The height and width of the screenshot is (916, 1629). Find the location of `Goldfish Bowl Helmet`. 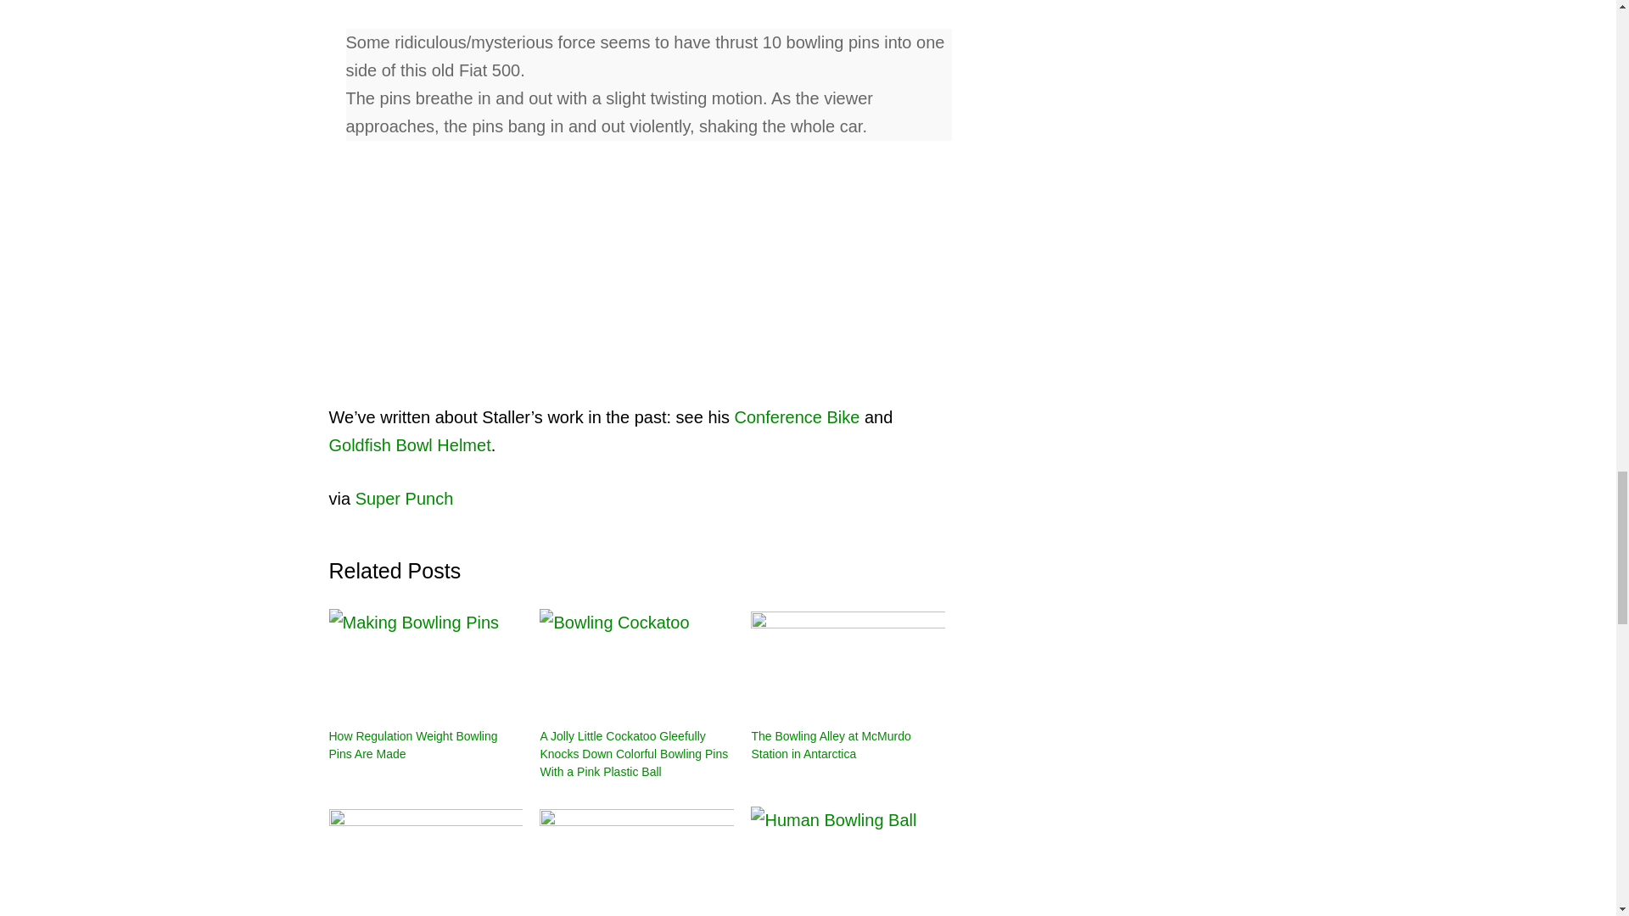

Goldfish Bowl Helmet is located at coordinates (410, 444).